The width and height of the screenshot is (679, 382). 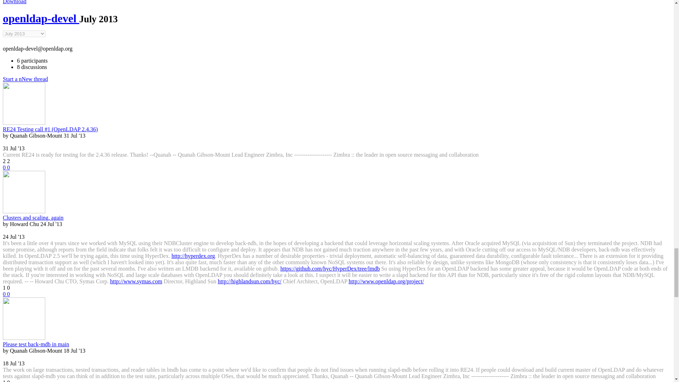 What do you see at coordinates (51, 224) in the screenshot?
I see `Wednesday, 24 July 2013 17:55:17` at bounding box center [51, 224].